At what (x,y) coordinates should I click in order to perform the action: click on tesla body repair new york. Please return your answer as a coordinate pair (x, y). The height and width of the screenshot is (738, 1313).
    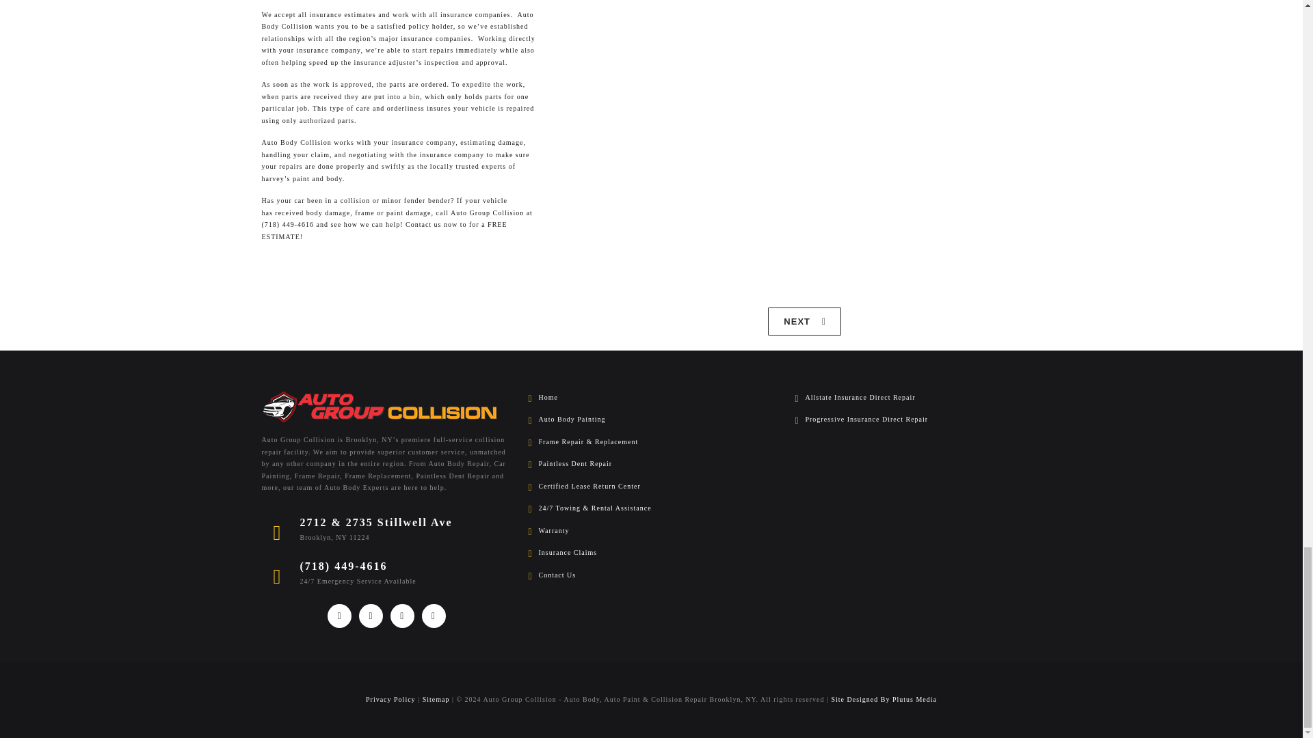
    Looking at the image, I should click on (804, 321).